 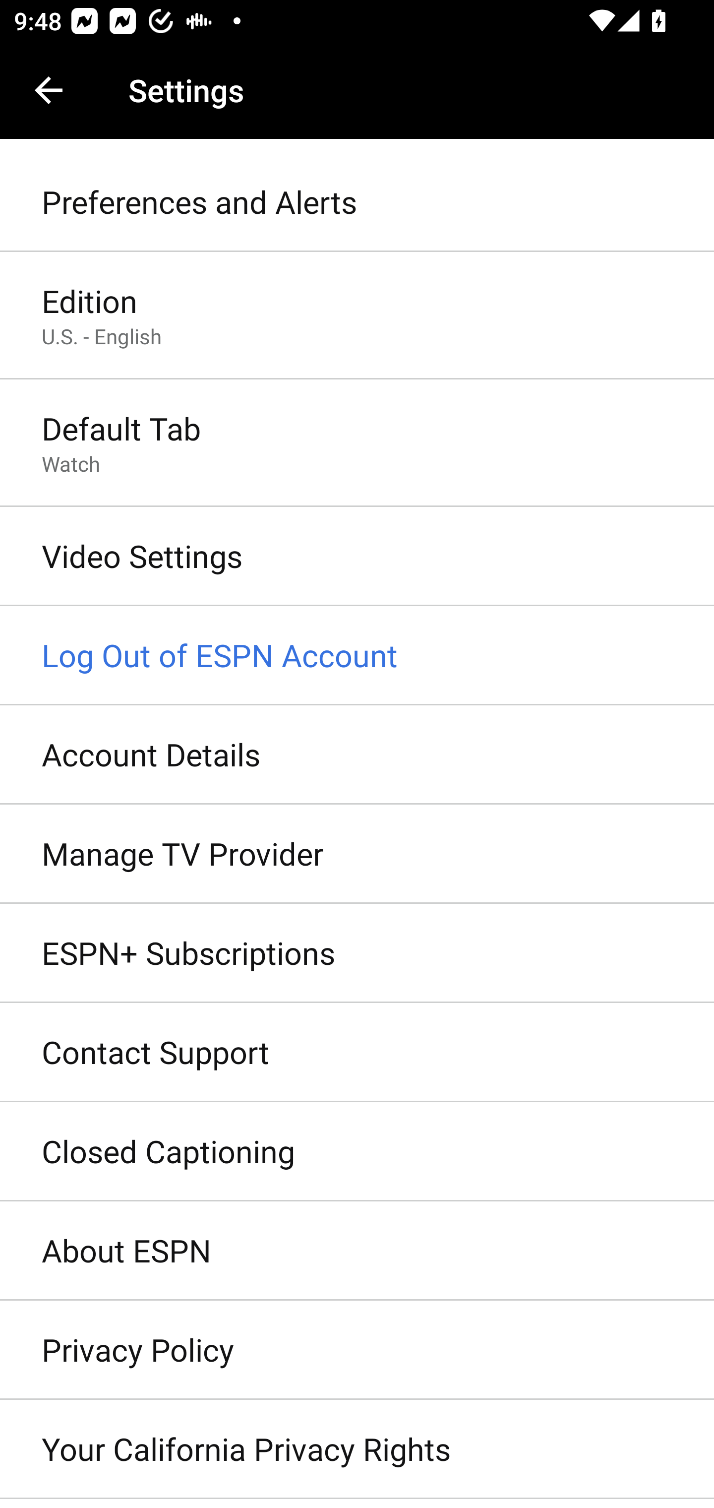 What do you see at coordinates (357, 202) in the screenshot?
I see `Preferences and Alerts` at bounding box center [357, 202].